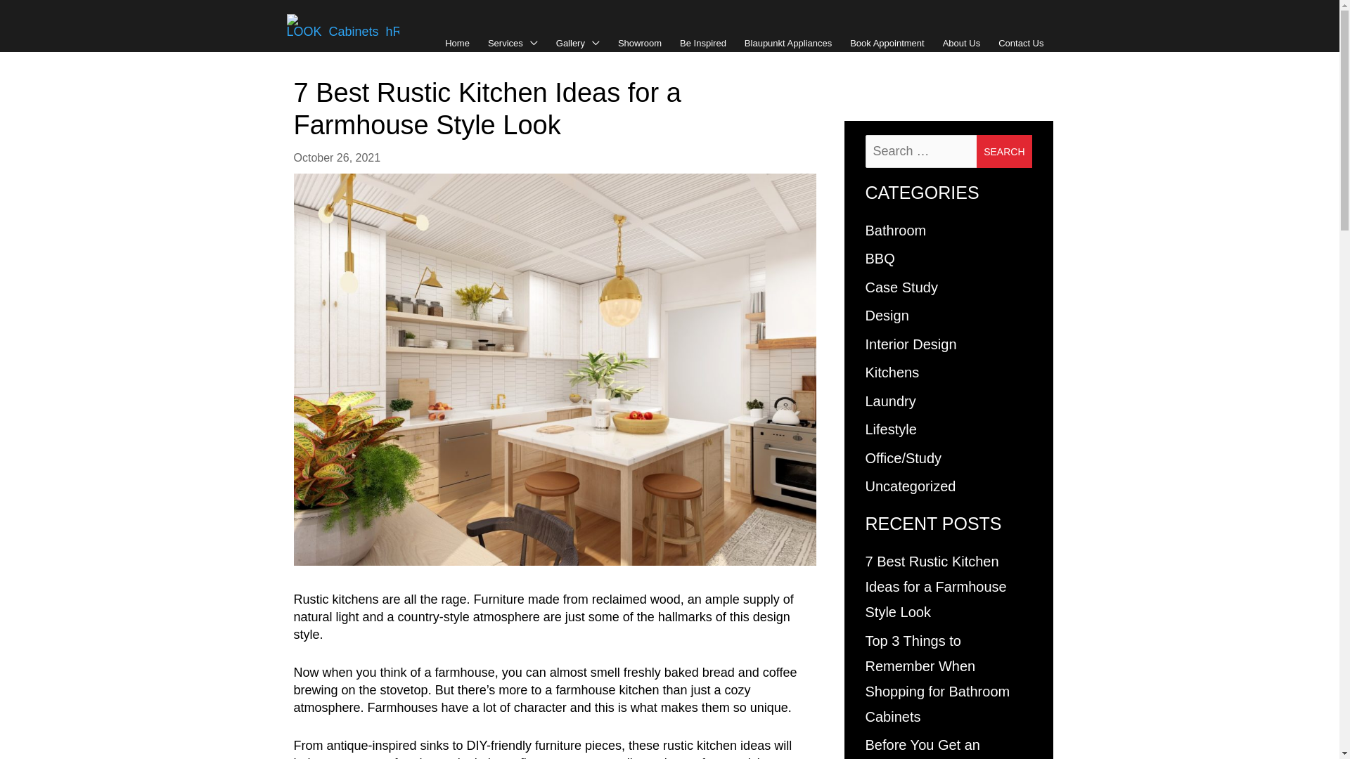  Describe the element at coordinates (513, 44) in the screenshot. I see `Services` at that location.